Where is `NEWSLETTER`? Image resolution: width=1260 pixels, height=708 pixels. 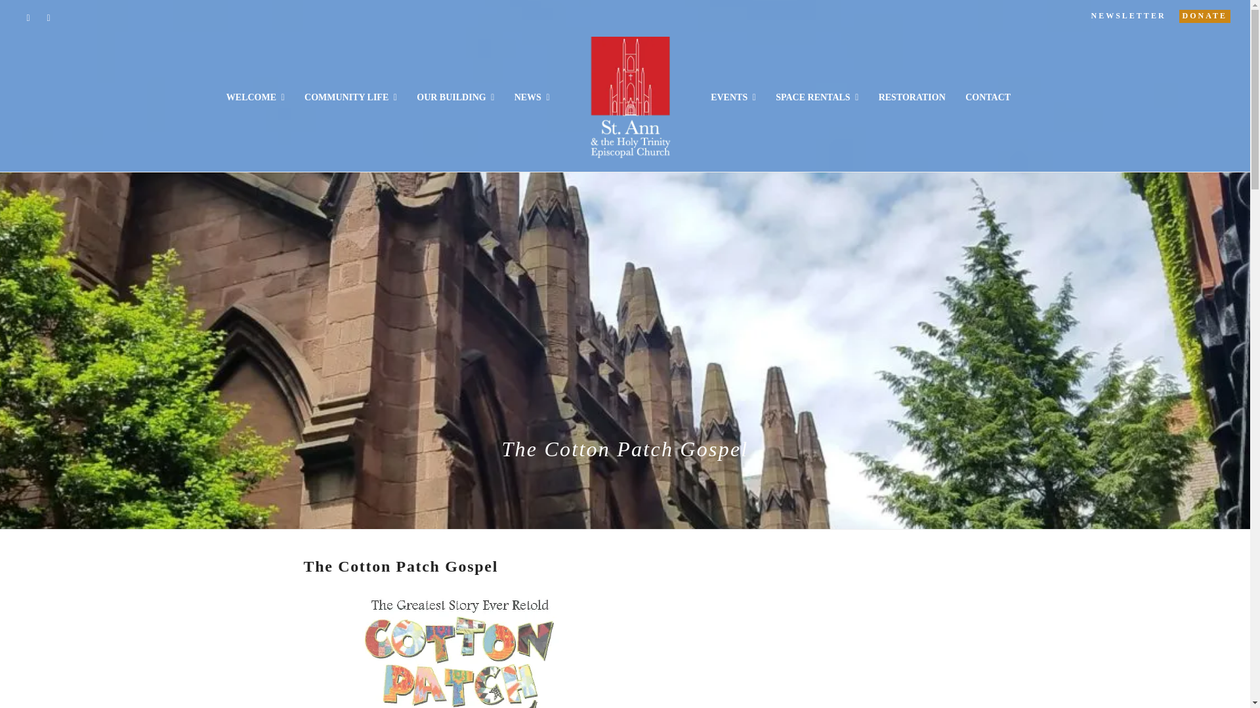 NEWSLETTER is located at coordinates (1129, 16).